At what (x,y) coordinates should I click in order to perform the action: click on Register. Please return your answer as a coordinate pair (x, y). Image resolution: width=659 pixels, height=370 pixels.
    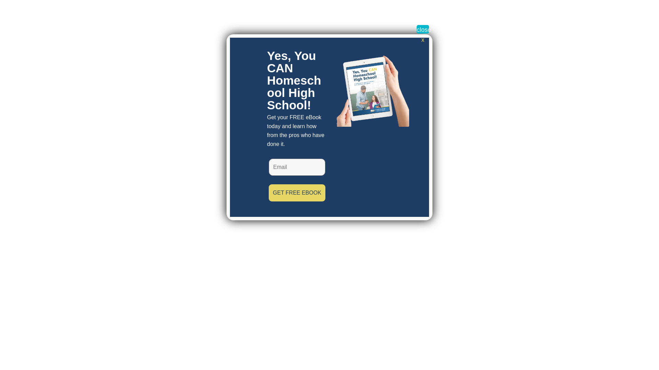
    Looking at the image, I should click on (555, 11).